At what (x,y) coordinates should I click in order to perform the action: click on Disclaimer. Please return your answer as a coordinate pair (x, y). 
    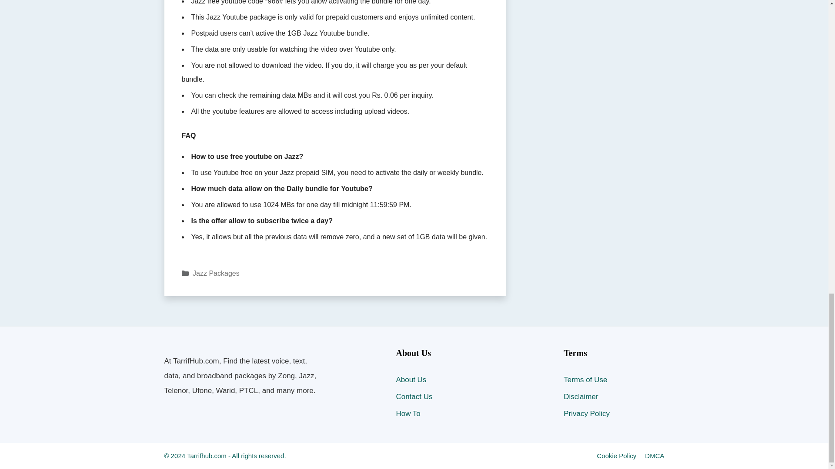
    Looking at the image, I should click on (581, 396).